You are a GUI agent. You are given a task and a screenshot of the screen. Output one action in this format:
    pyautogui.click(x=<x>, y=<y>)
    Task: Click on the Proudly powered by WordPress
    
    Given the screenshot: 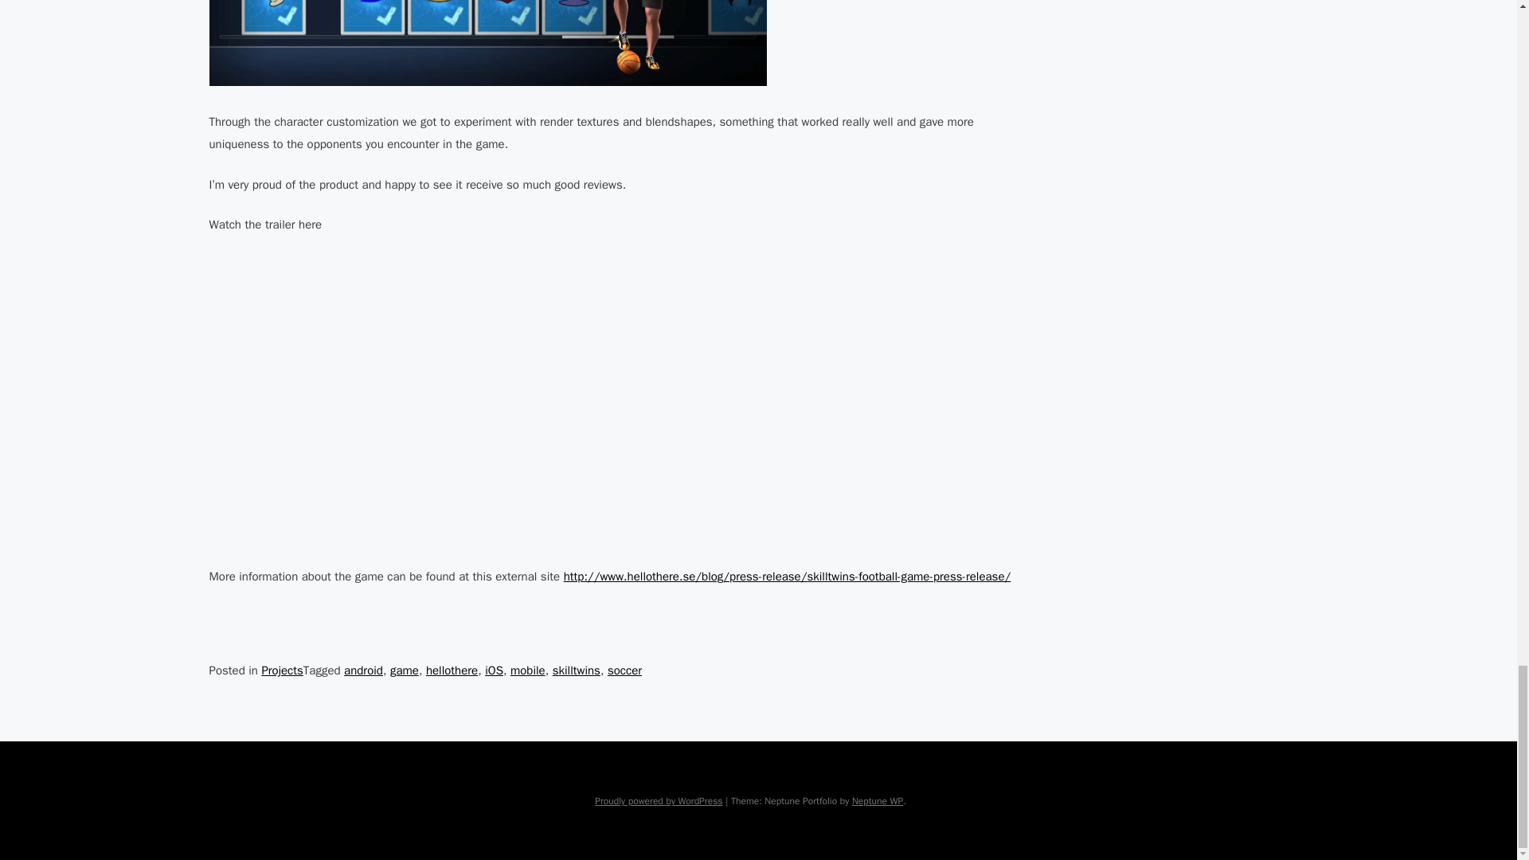 What is the action you would take?
    pyautogui.click(x=658, y=801)
    